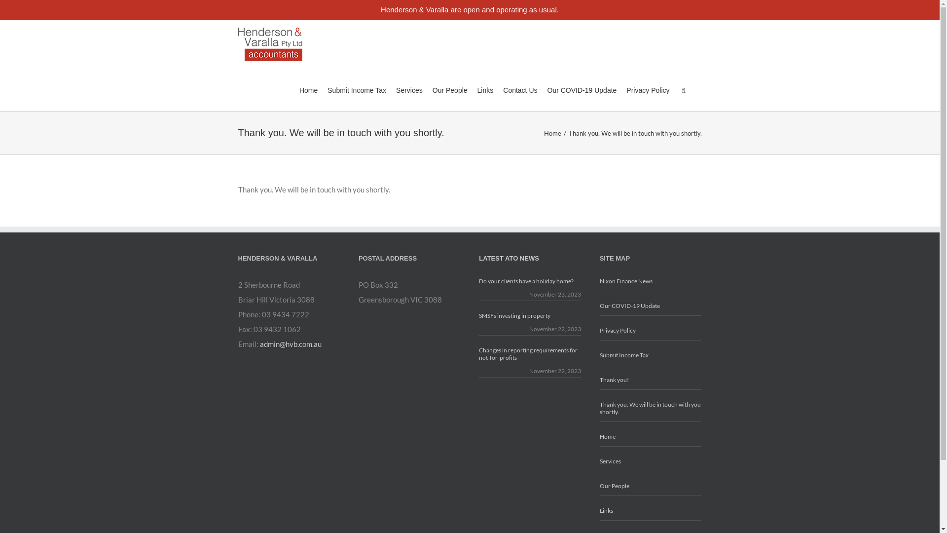 This screenshot has width=947, height=533. I want to click on Privacy Policy, so click(651, 331).